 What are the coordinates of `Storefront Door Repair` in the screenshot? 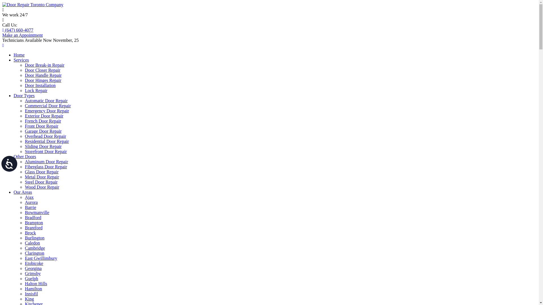 It's located at (46, 151).